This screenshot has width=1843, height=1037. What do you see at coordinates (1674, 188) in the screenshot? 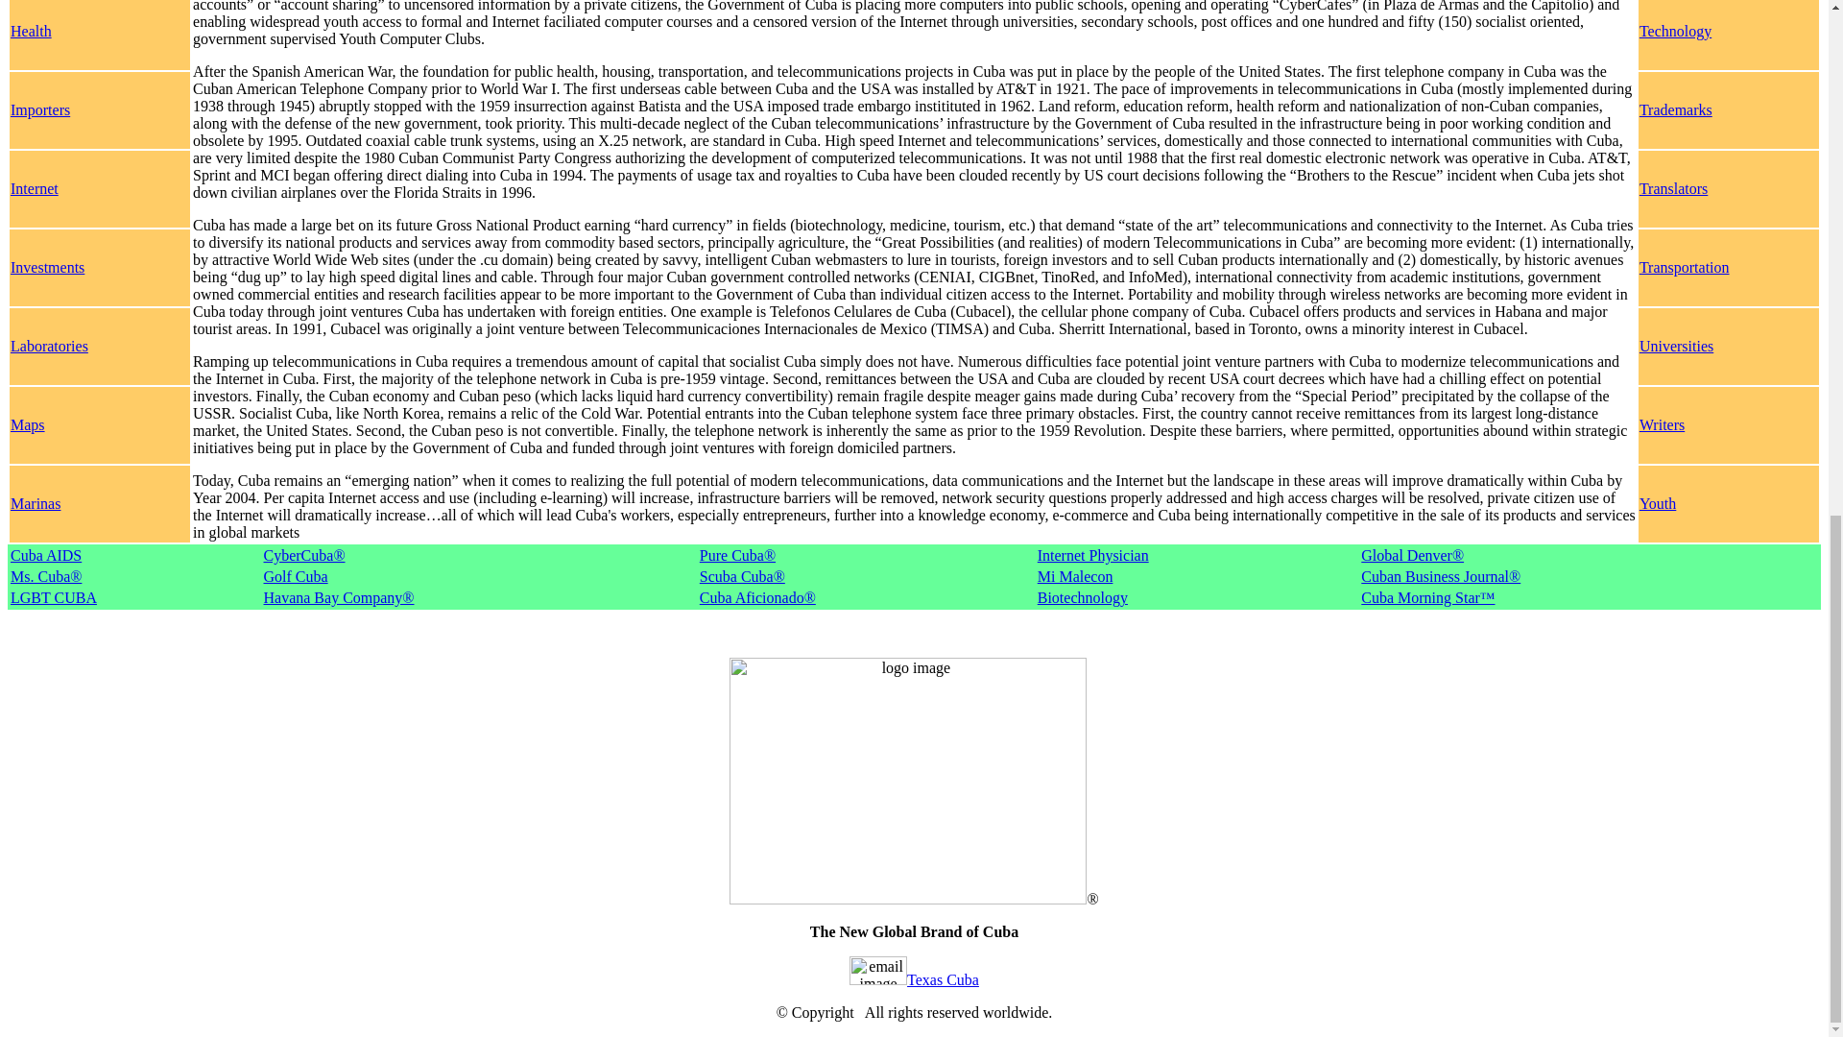
I see `Translators` at bounding box center [1674, 188].